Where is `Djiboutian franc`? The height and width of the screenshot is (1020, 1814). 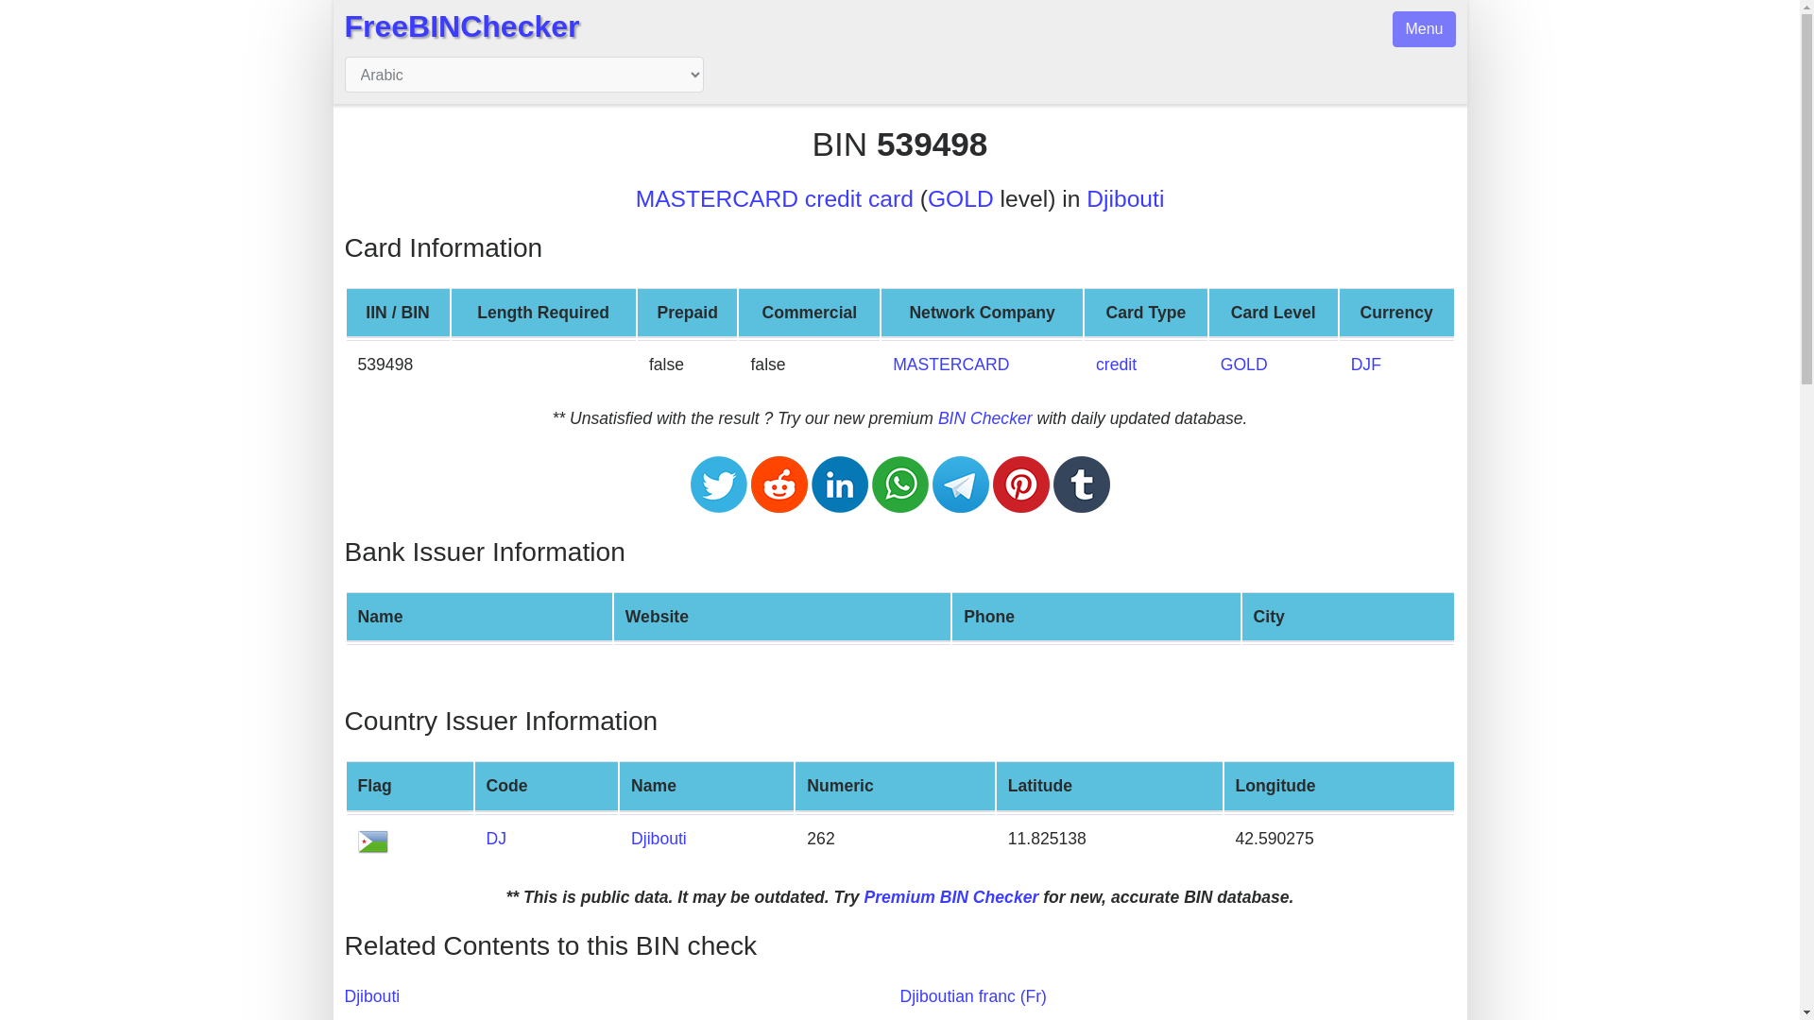 Djiboutian franc is located at coordinates (1366, 365).